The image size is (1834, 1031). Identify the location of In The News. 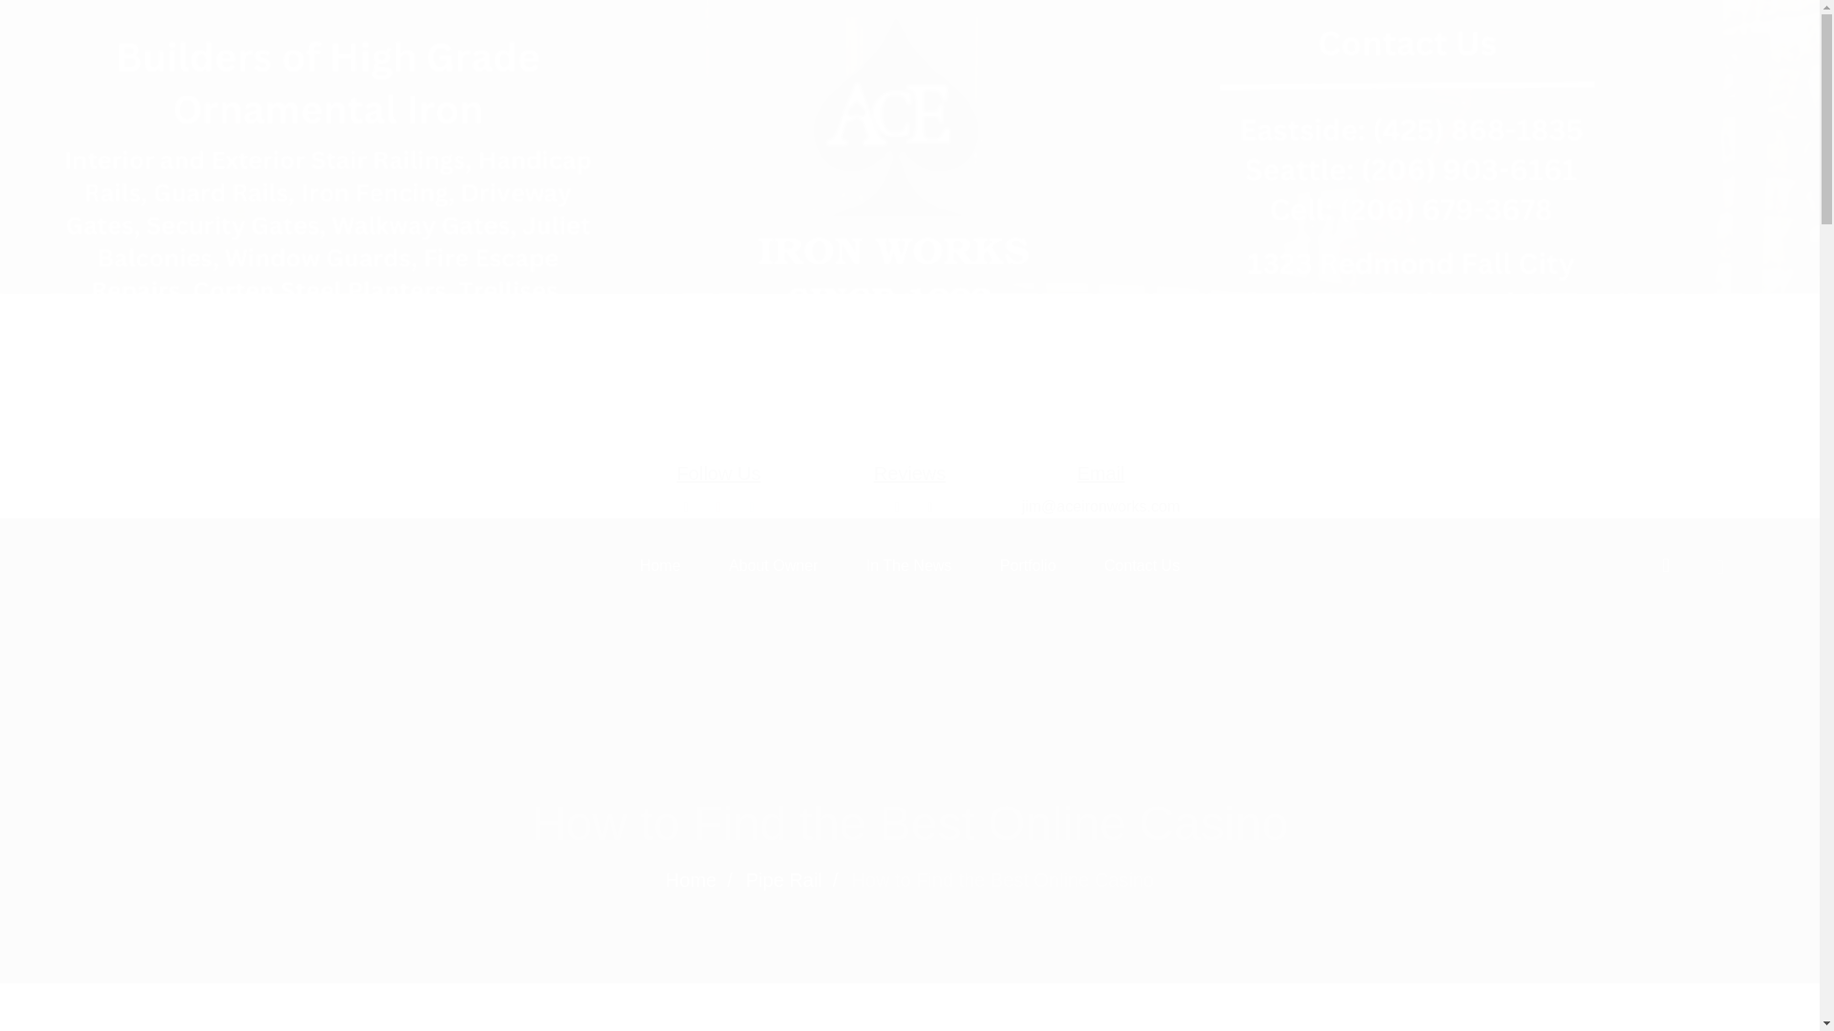
(908, 565).